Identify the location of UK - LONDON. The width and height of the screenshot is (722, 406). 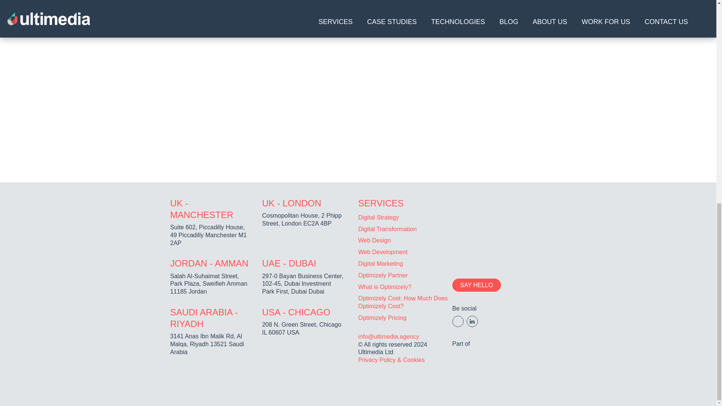
(291, 203).